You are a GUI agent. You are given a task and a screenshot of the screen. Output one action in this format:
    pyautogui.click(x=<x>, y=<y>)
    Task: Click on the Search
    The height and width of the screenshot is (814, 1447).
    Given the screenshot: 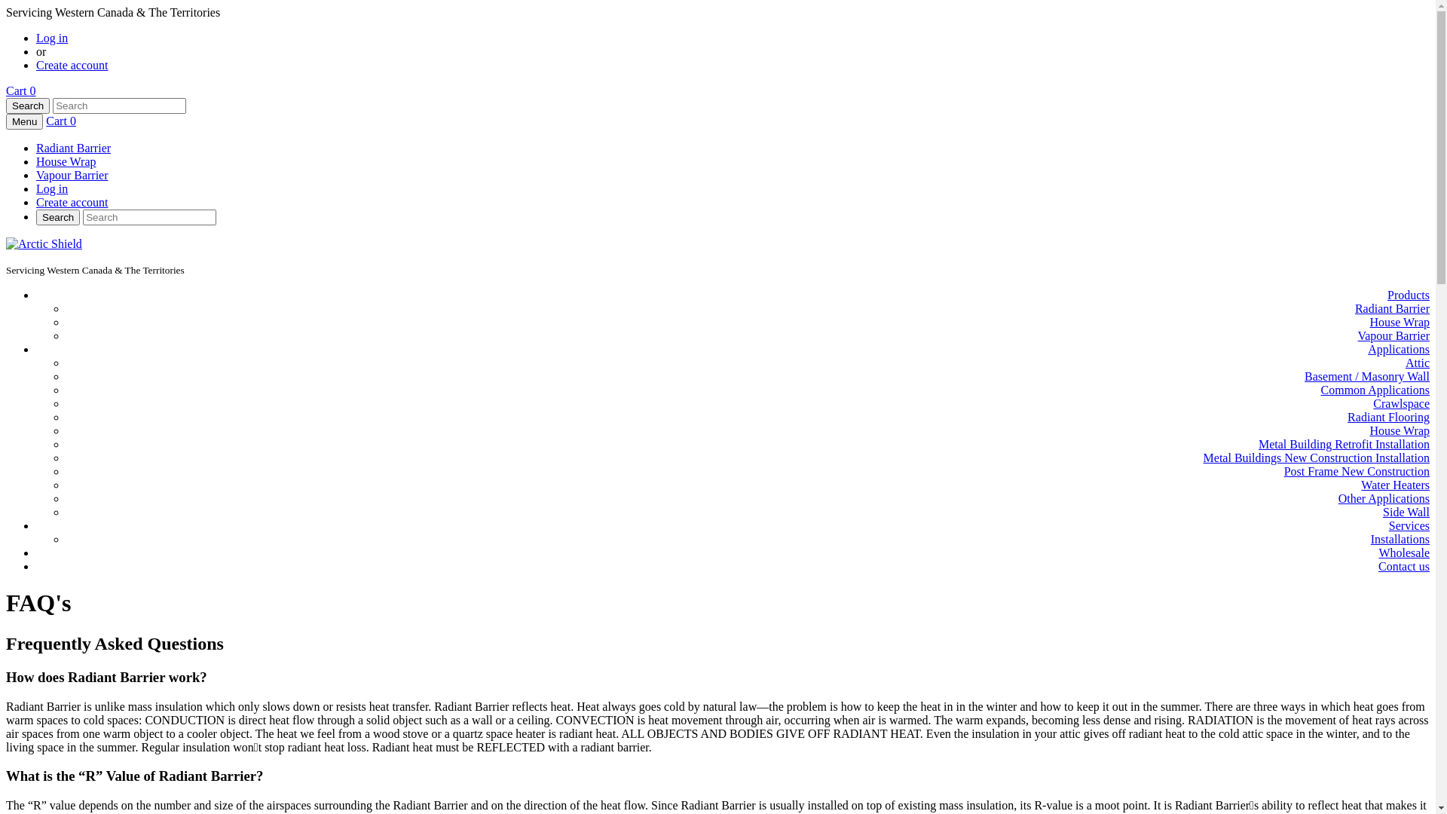 What is the action you would take?
    pyautogui.click(x=28, y=106)
    